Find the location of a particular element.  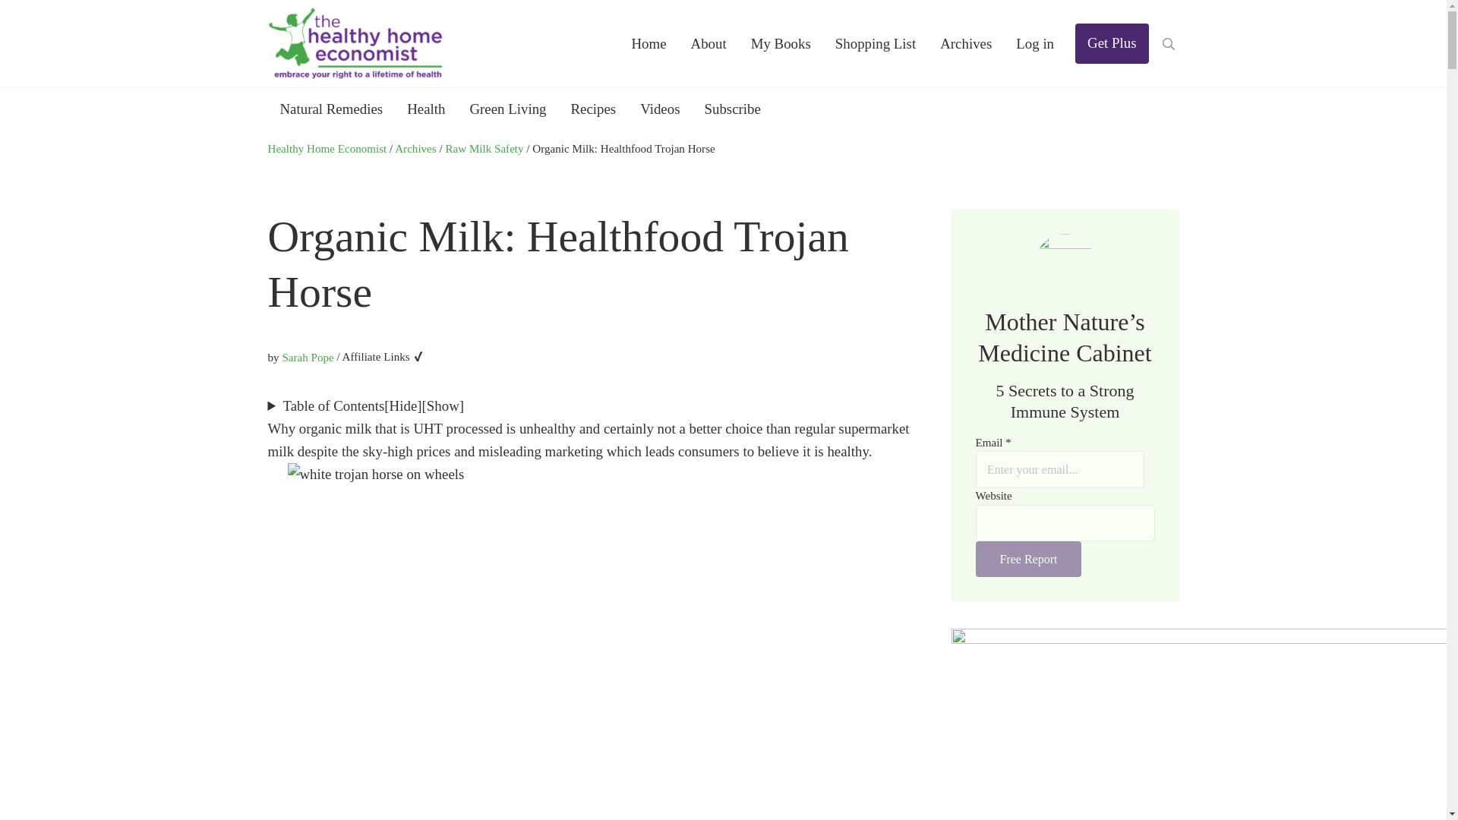

Recipes is located at coordinates (593, 108).